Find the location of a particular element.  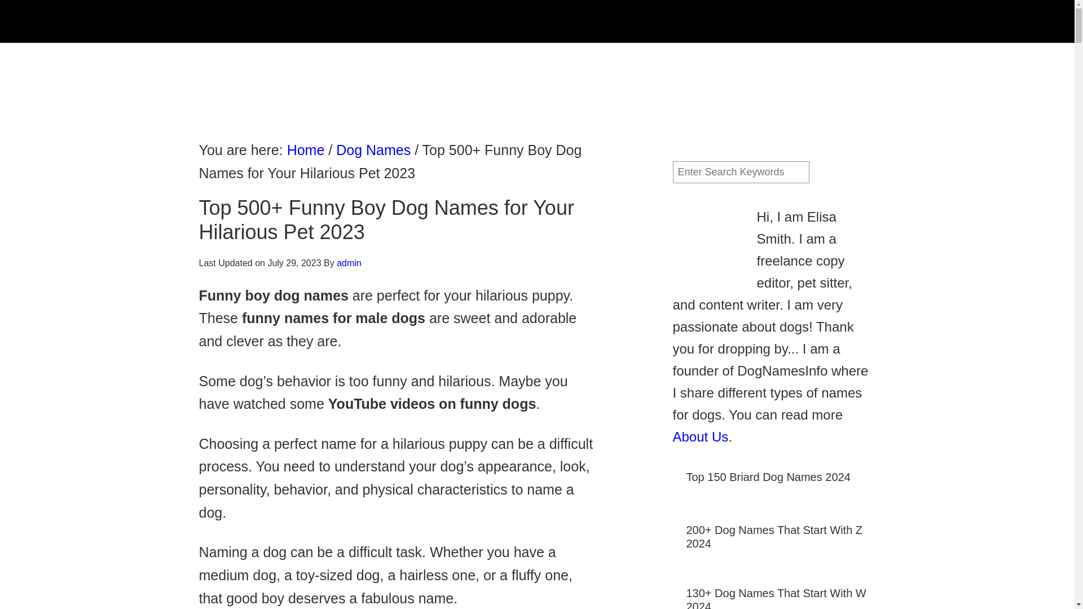

admin is located at coordinates (349, 263).